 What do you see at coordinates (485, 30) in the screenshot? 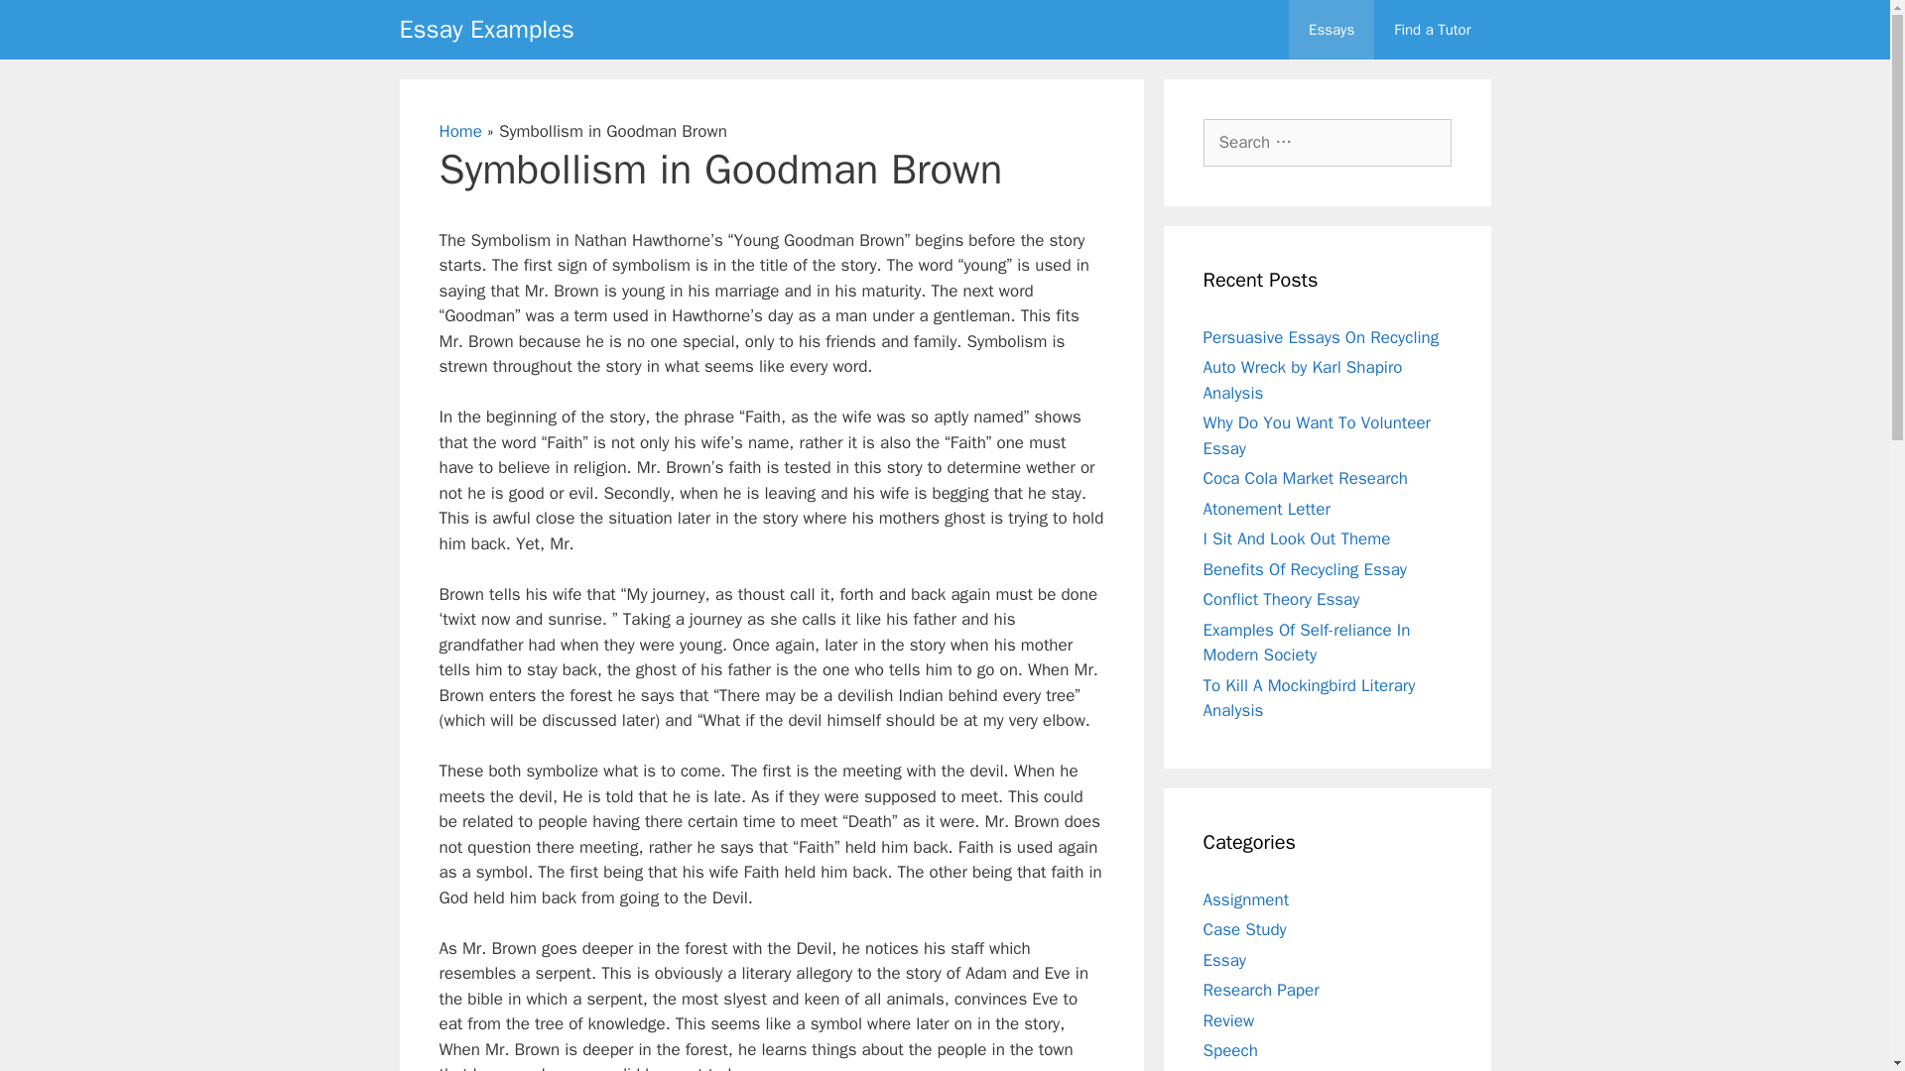
I see `Essay Examples` at bounding box center [485, 30].